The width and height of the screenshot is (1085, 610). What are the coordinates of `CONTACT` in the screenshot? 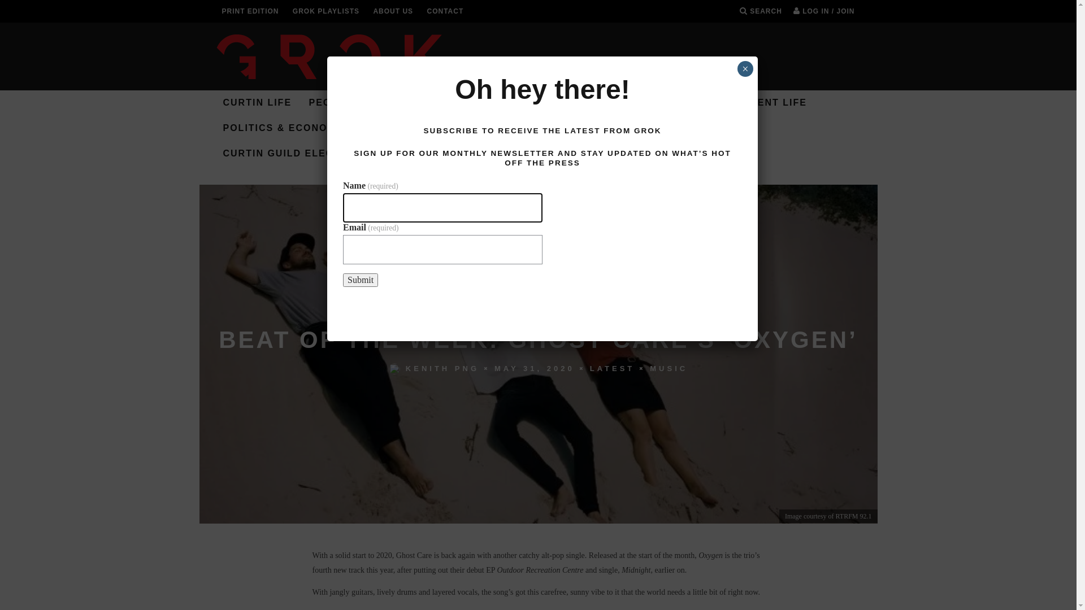 It's located at (445, 11).